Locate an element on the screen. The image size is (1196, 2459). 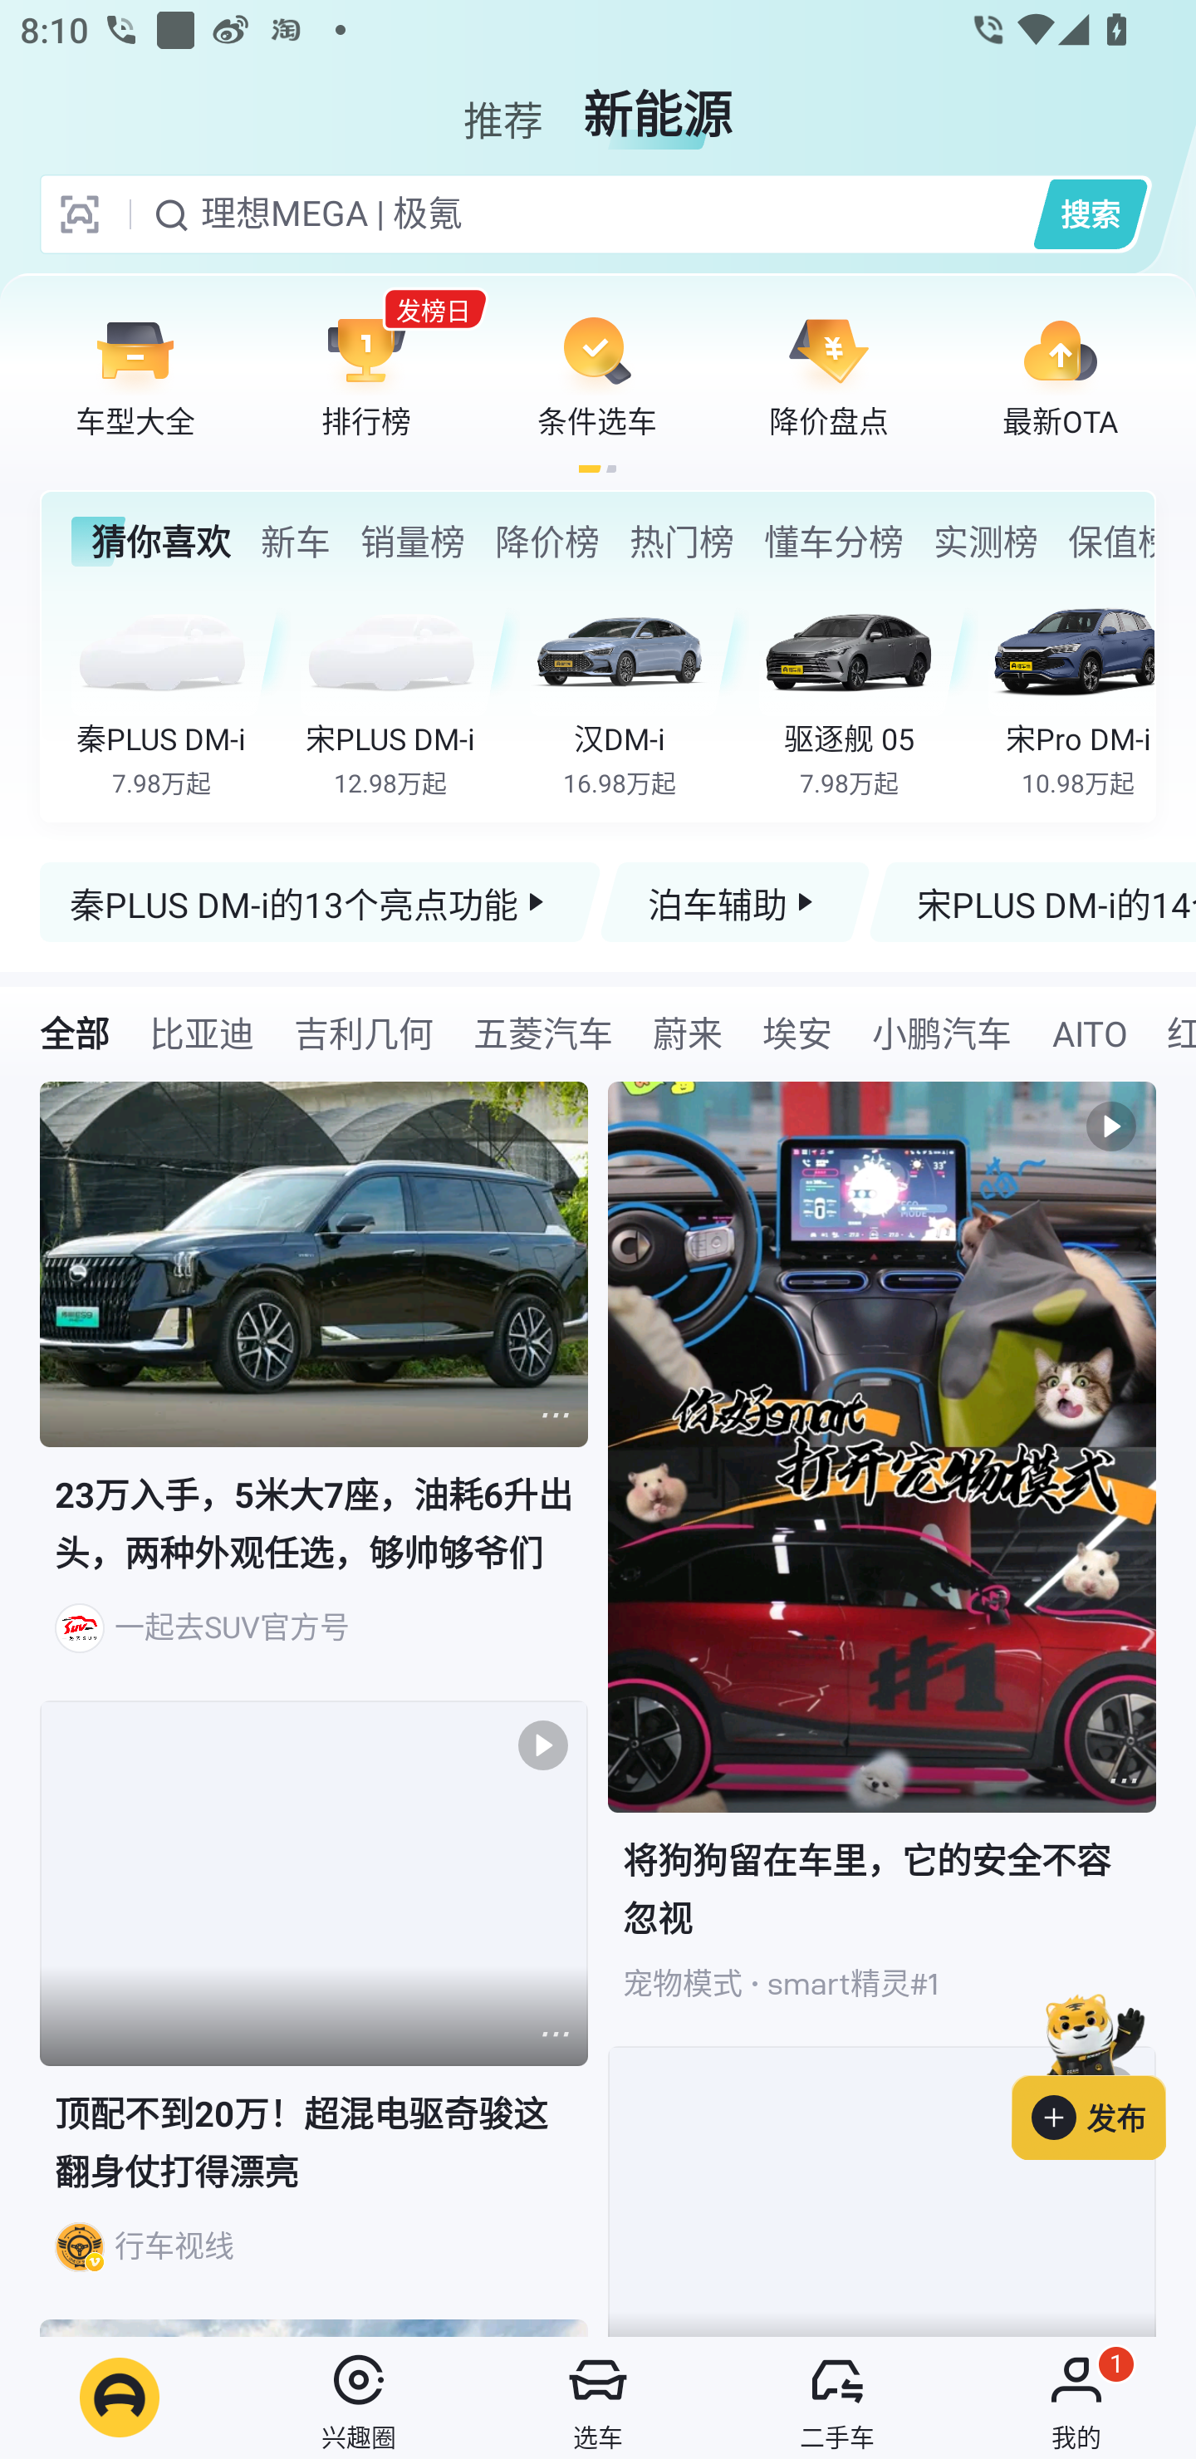
 is located at coordinates (555, 2034).